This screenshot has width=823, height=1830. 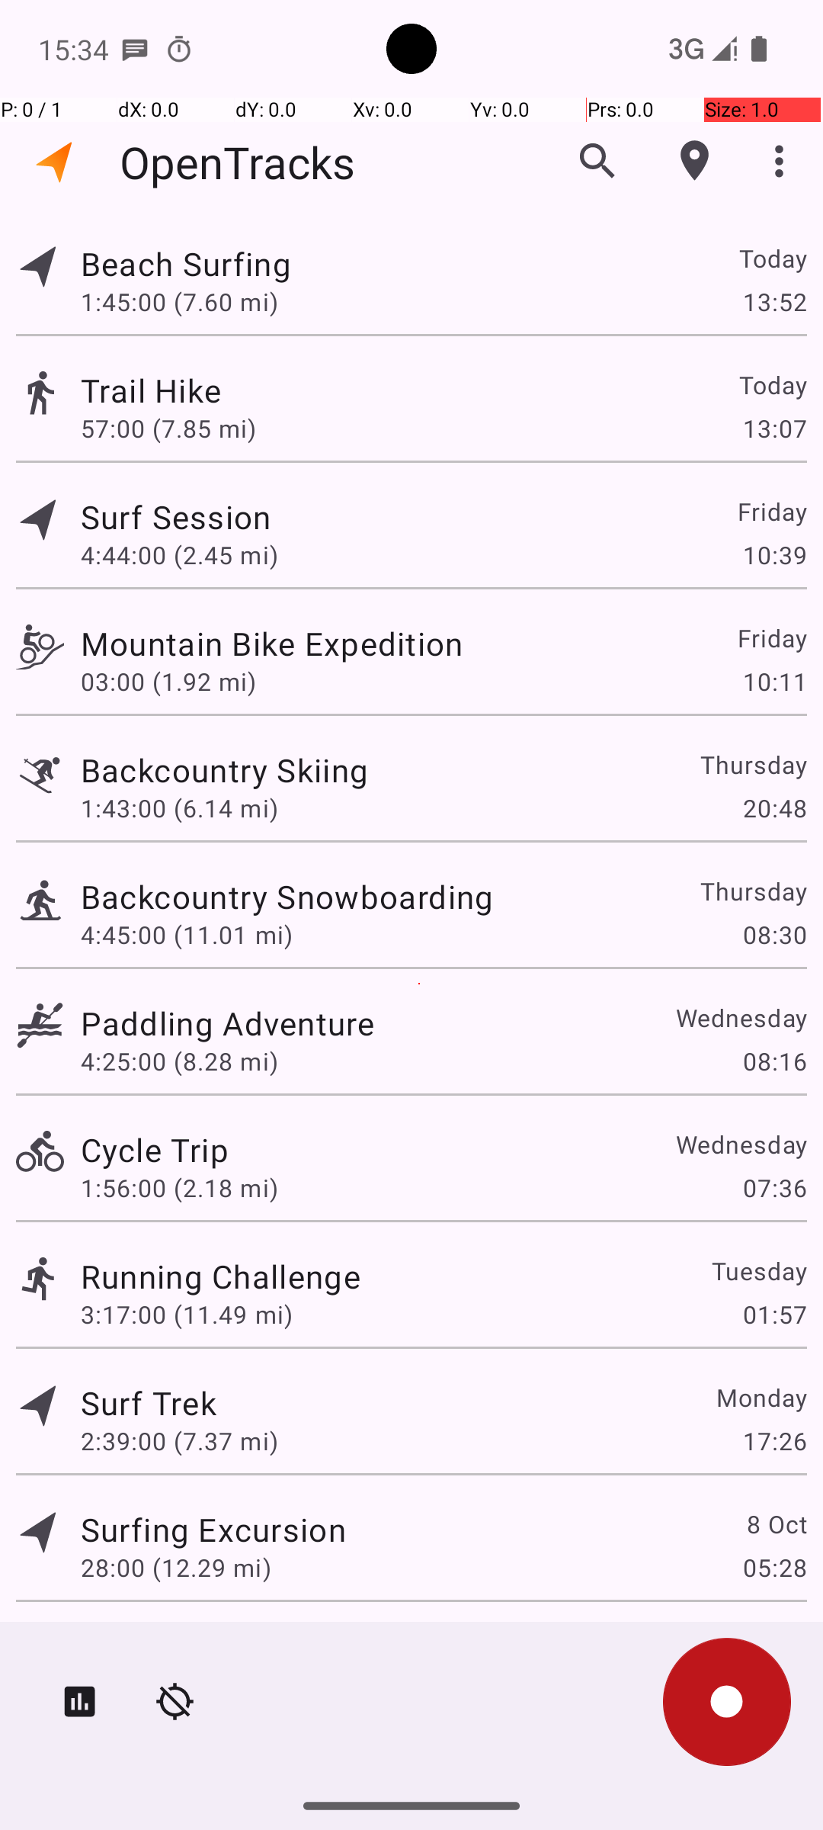 I want to click on 28:00 (12.29 mi), so click(x=176, y=1568).